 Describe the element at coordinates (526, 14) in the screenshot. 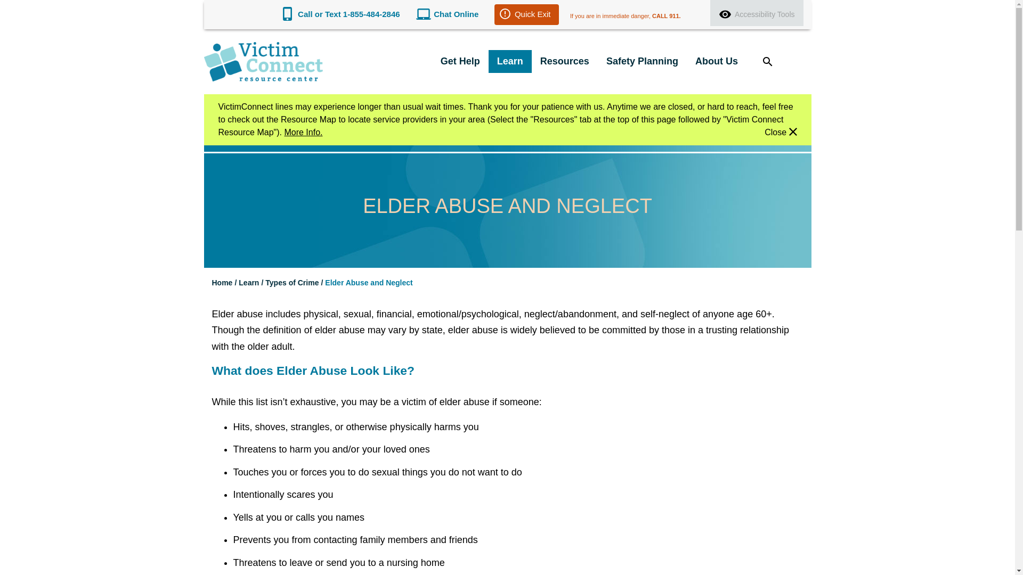

I see `Quick Exit` at that location.